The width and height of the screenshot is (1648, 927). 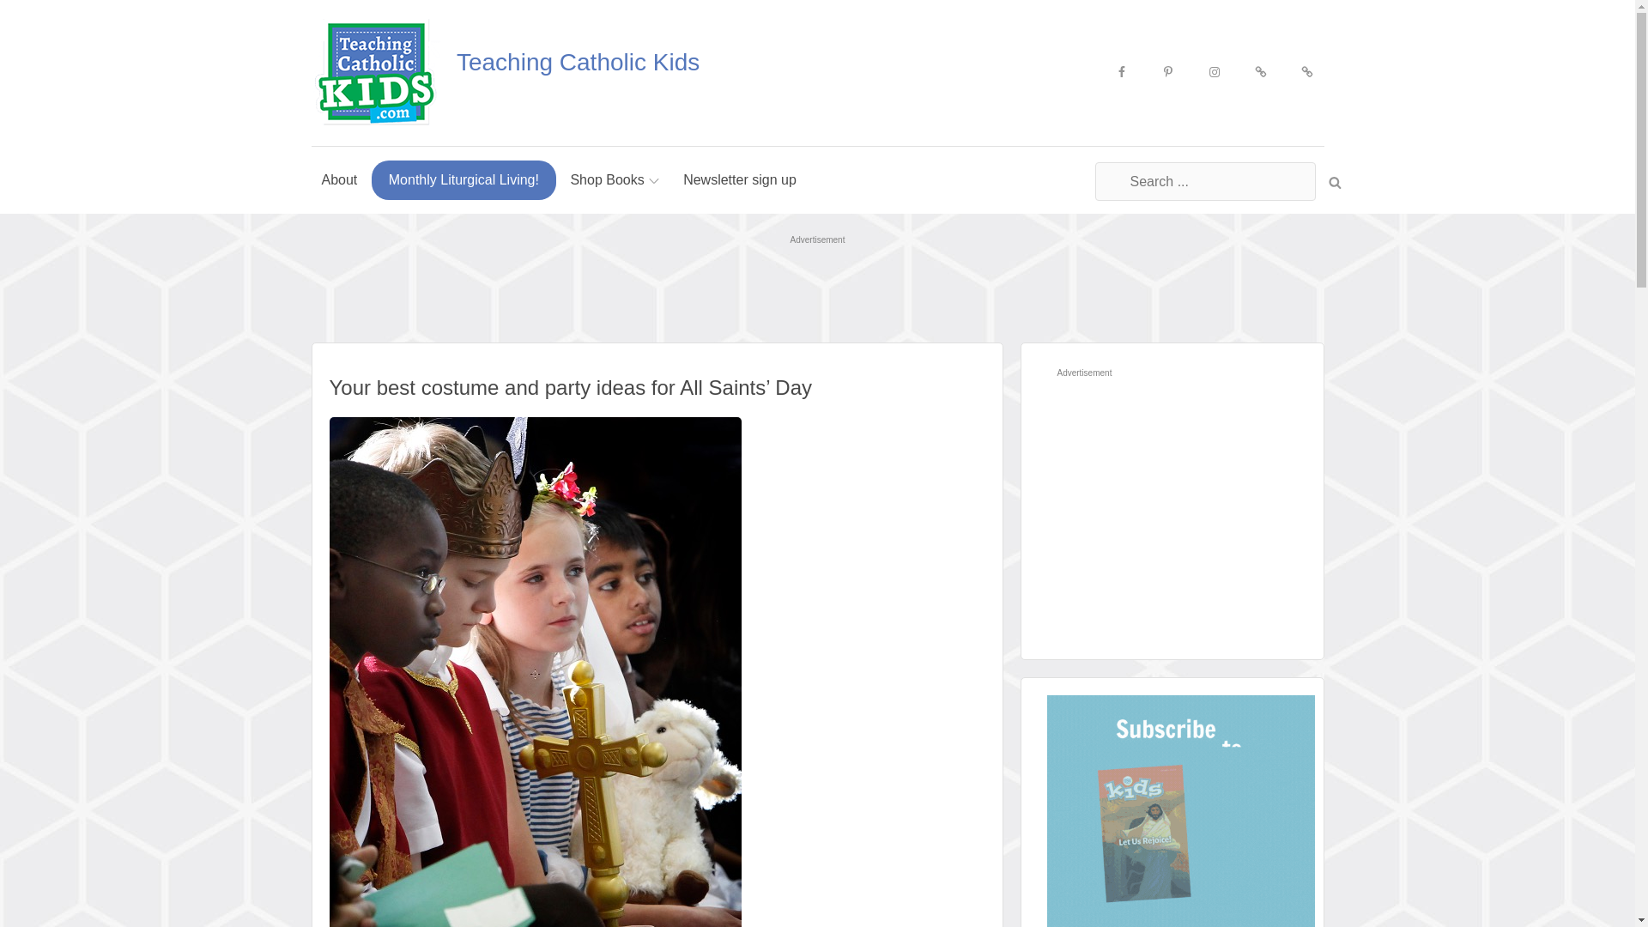 I want to click on Monthly Liturgical Living!, so click(x=463, y=180).